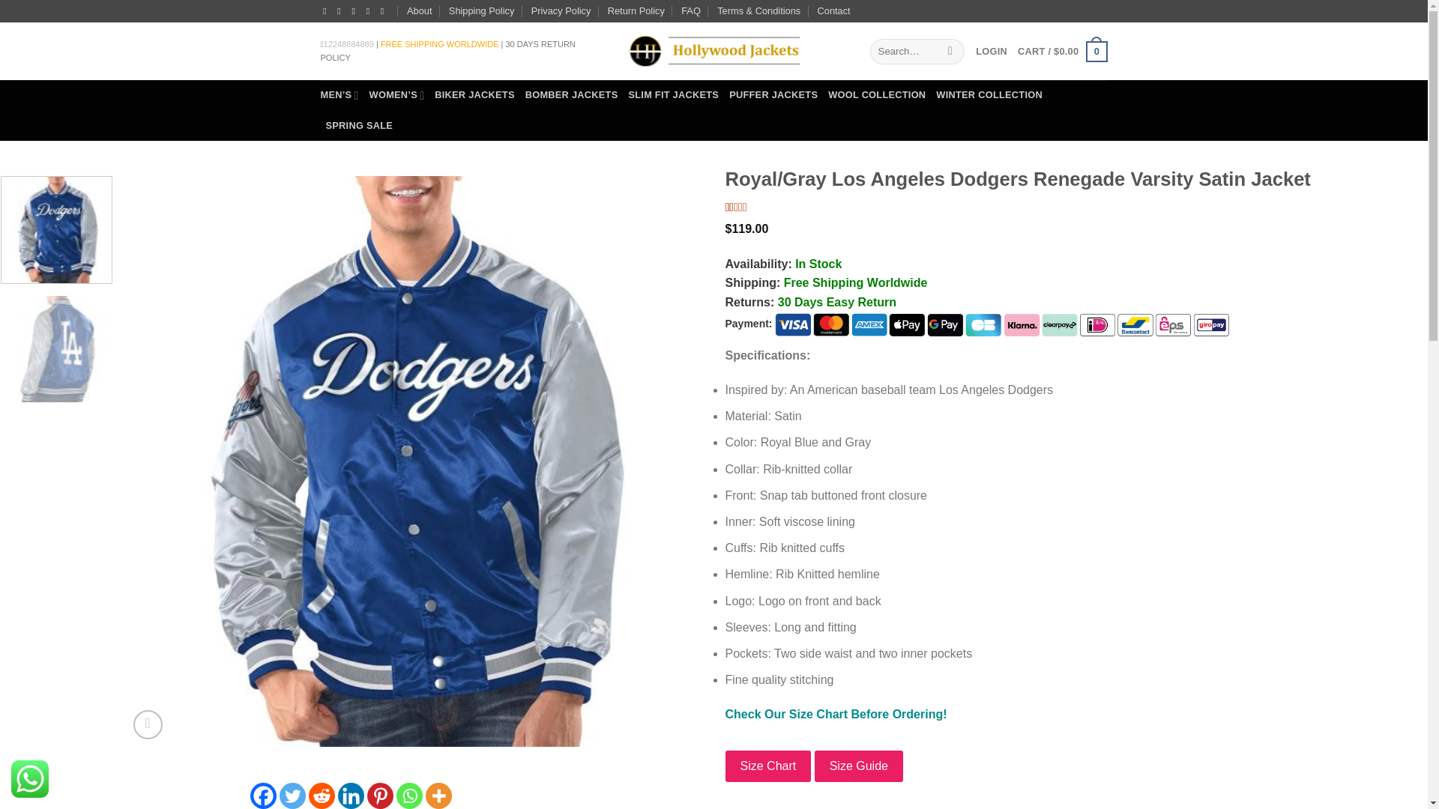 Image resolution: width=1439 pixels, height=809 pixels. Describe the element at coordinates (636, 11) in the screenshot. I see `Return Policy` at that location.